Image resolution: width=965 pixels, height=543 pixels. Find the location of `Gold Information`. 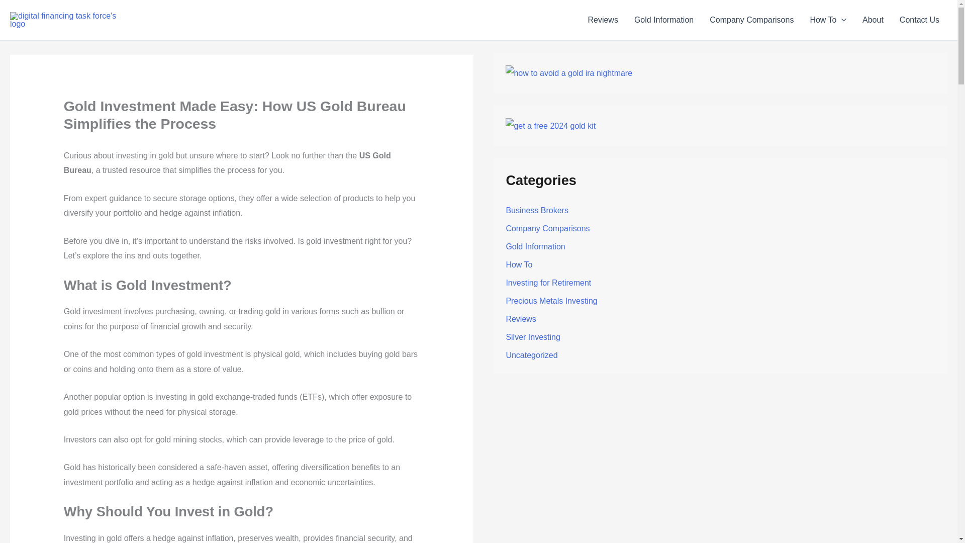

Gold Information is located at coordinates (535, 246).